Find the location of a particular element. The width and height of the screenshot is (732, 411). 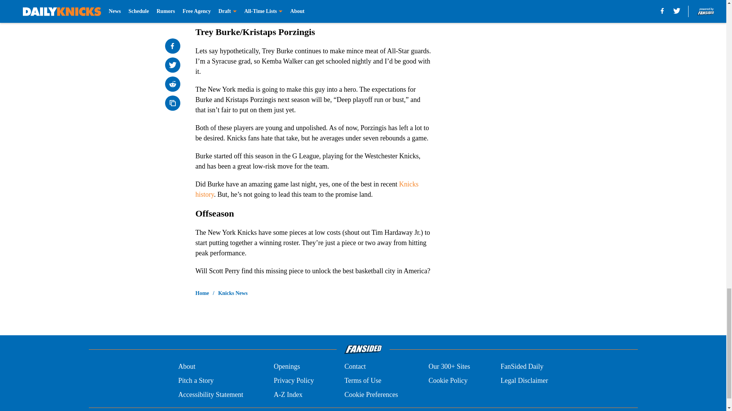

Legal Disclaimer is located at coordinates (524, 381).